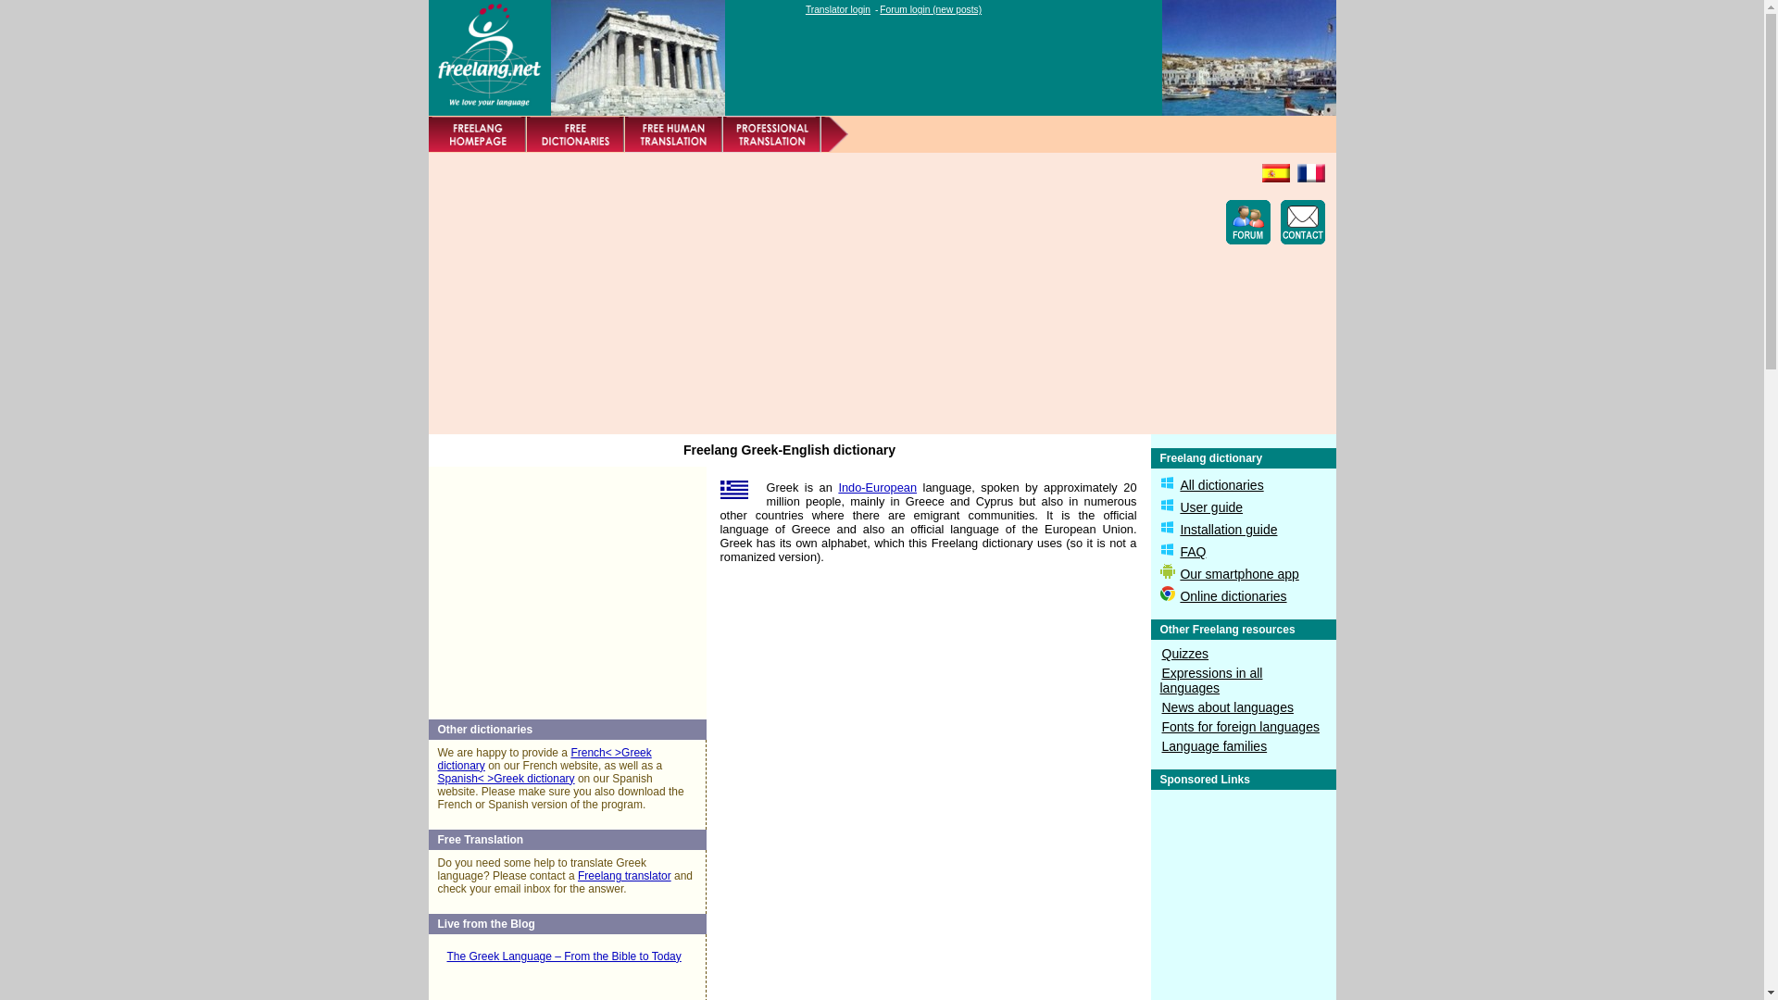 Image resolution: width=1778 pixels, height=1000 pixels. I want to click on Freelang translator, so click(624, 875).